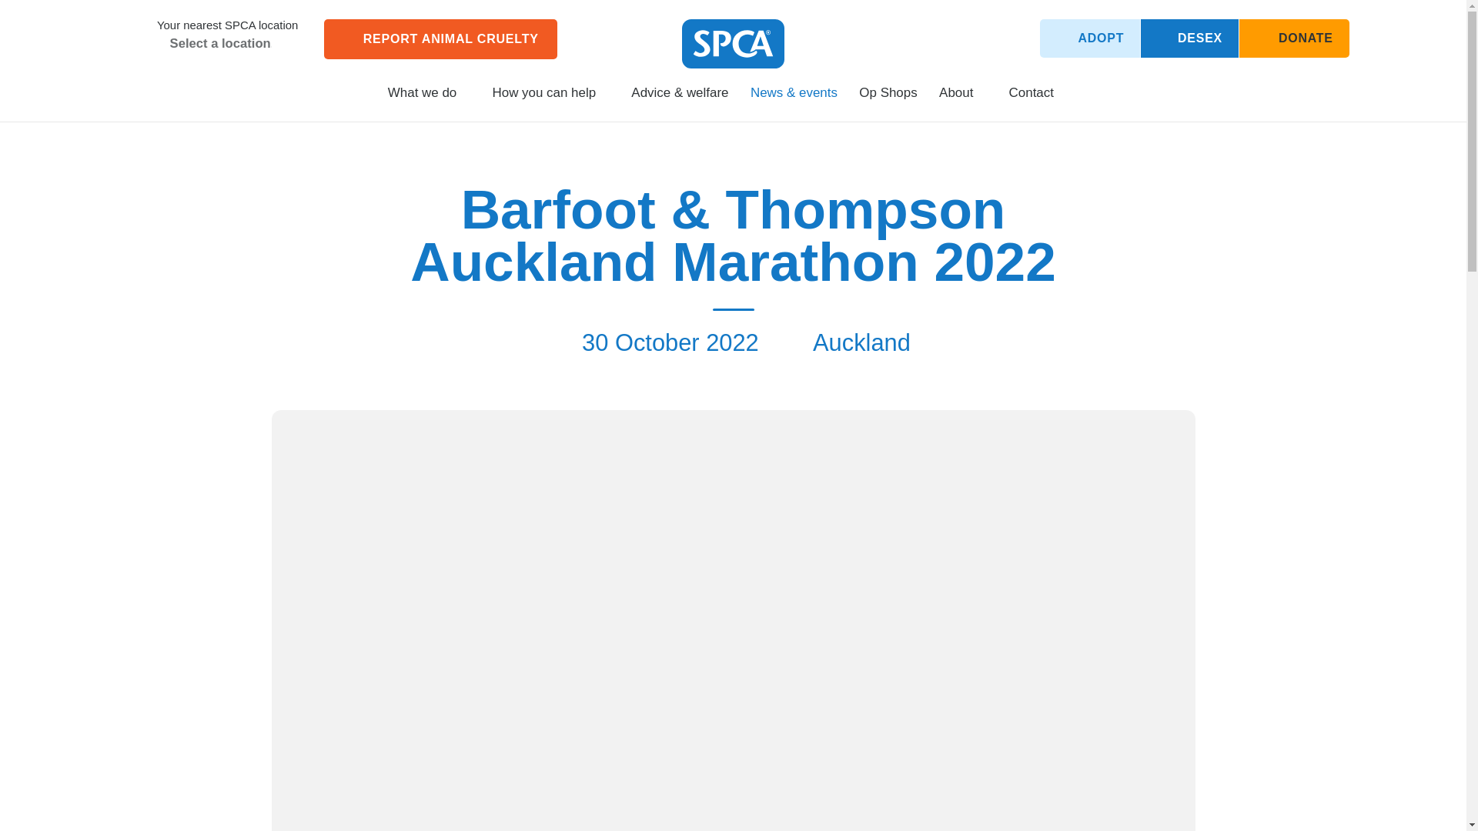  I want to click on ADOPT, so click(1090, 38).